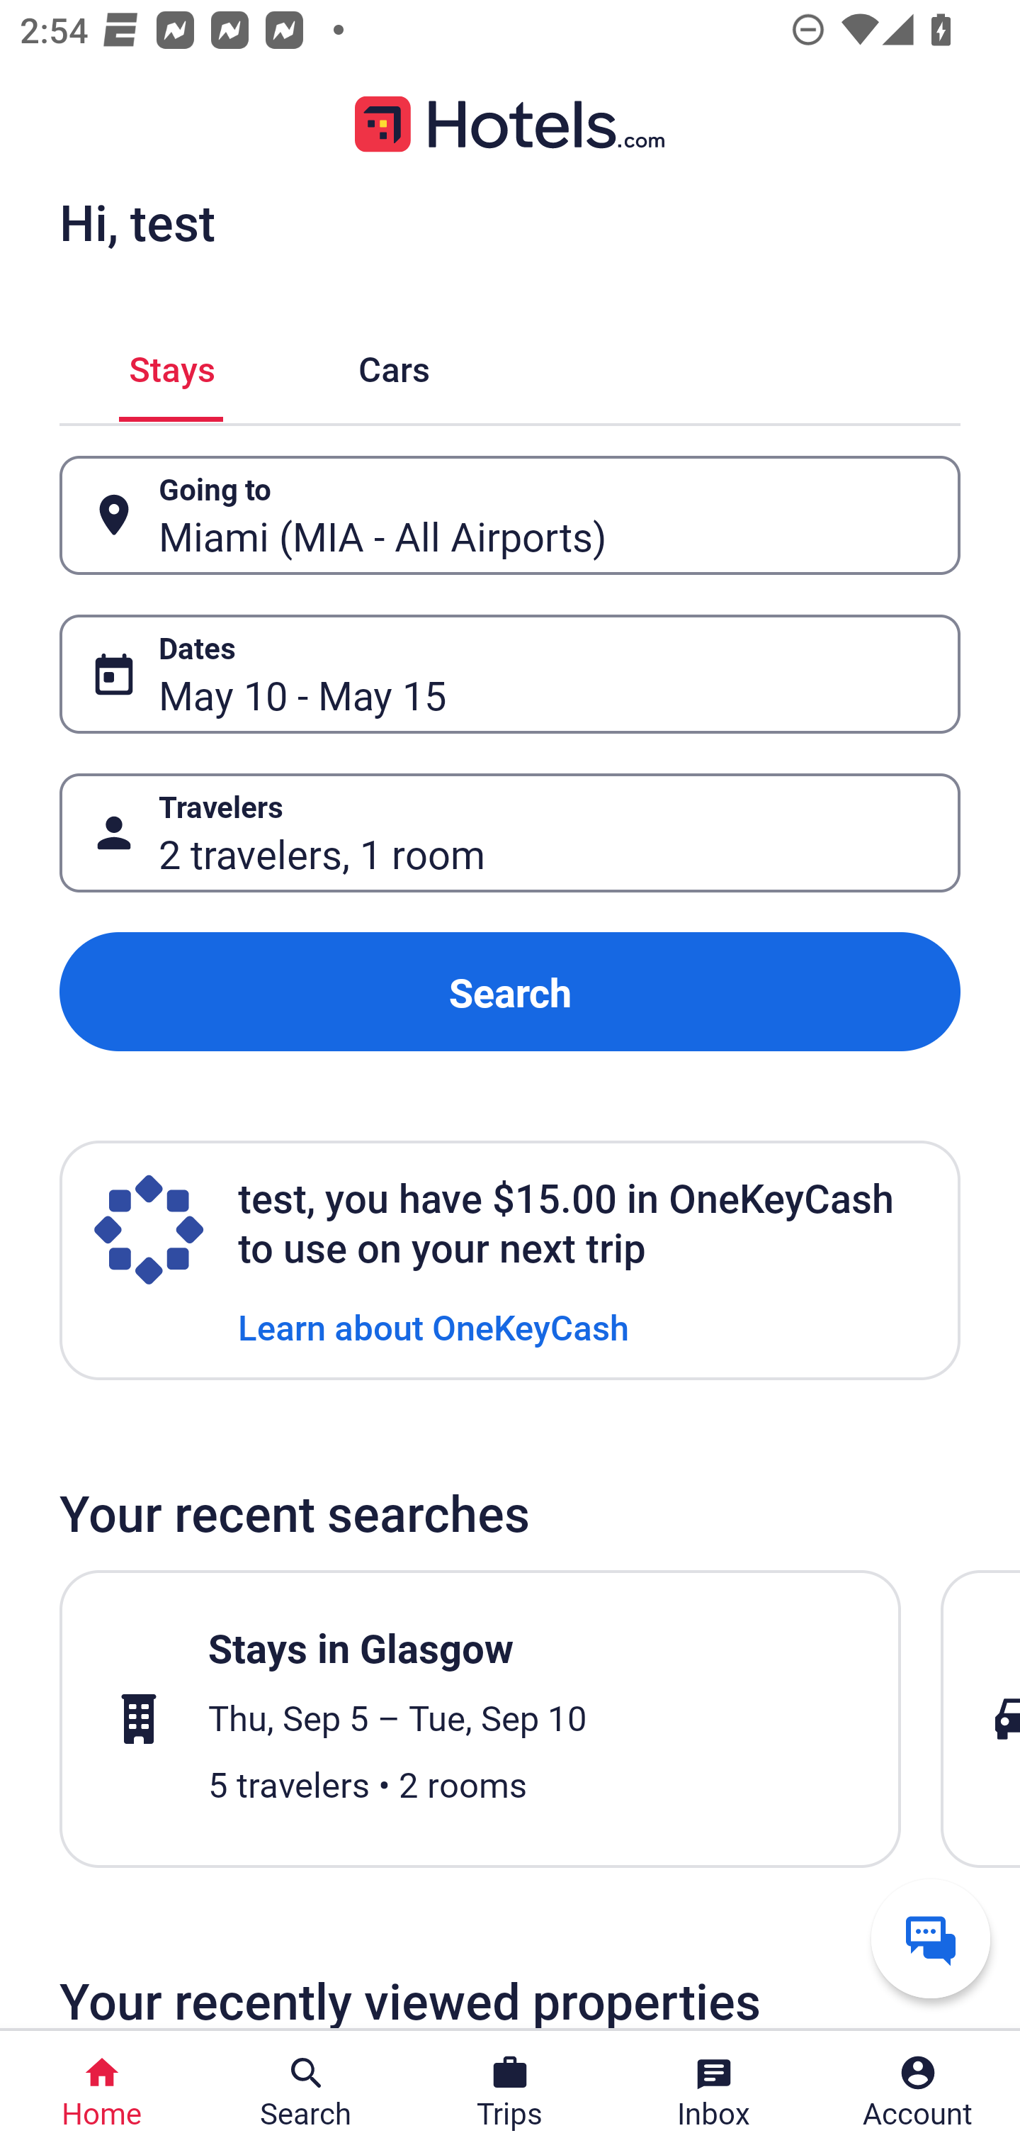 This screenshot has width=1020, height=2155. What do you see at coordinates (433, 1326) in the screenshot?
I see `Learn about OneKeyCash Learn about OneKeyCash Link` at bounding box center [433, 1326].